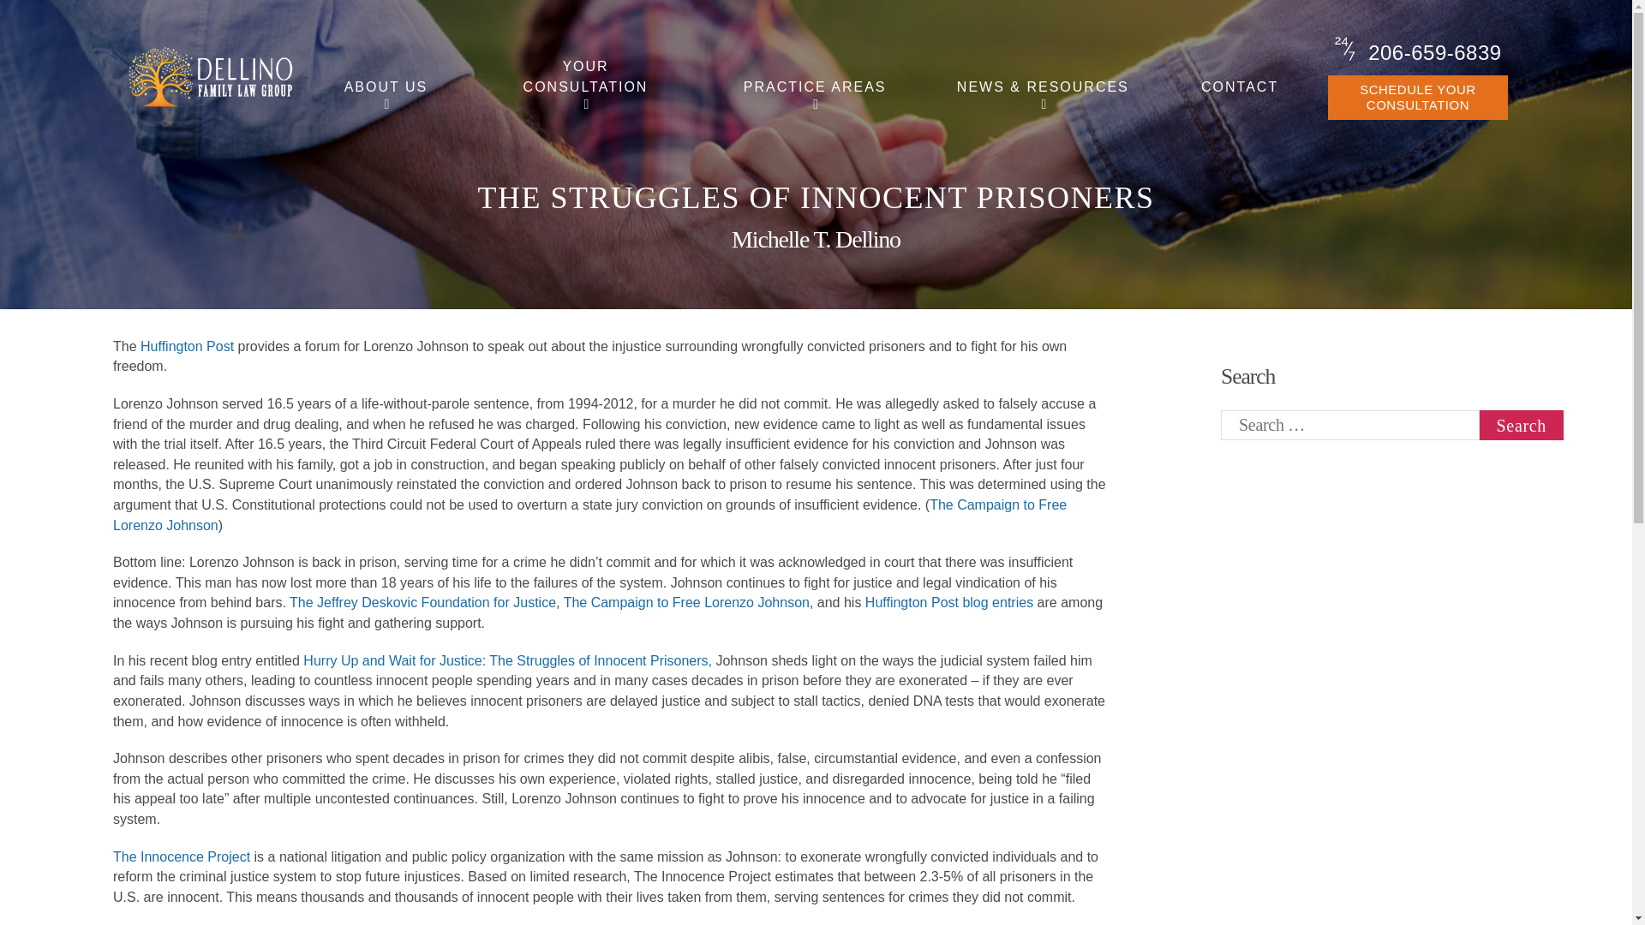  What do you see at coordinates (1522, 425) in the screenshot?
I see `Search` at bounding box center [1522, 425].